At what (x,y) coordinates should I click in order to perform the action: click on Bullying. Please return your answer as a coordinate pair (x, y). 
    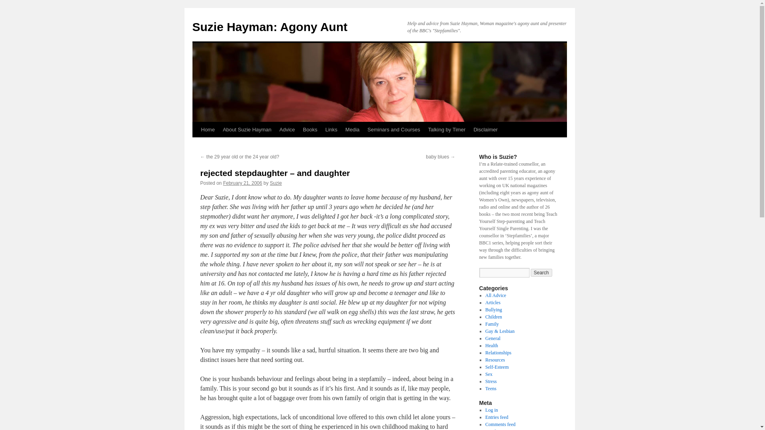
    Looking at the image, I should click on (493, 310).